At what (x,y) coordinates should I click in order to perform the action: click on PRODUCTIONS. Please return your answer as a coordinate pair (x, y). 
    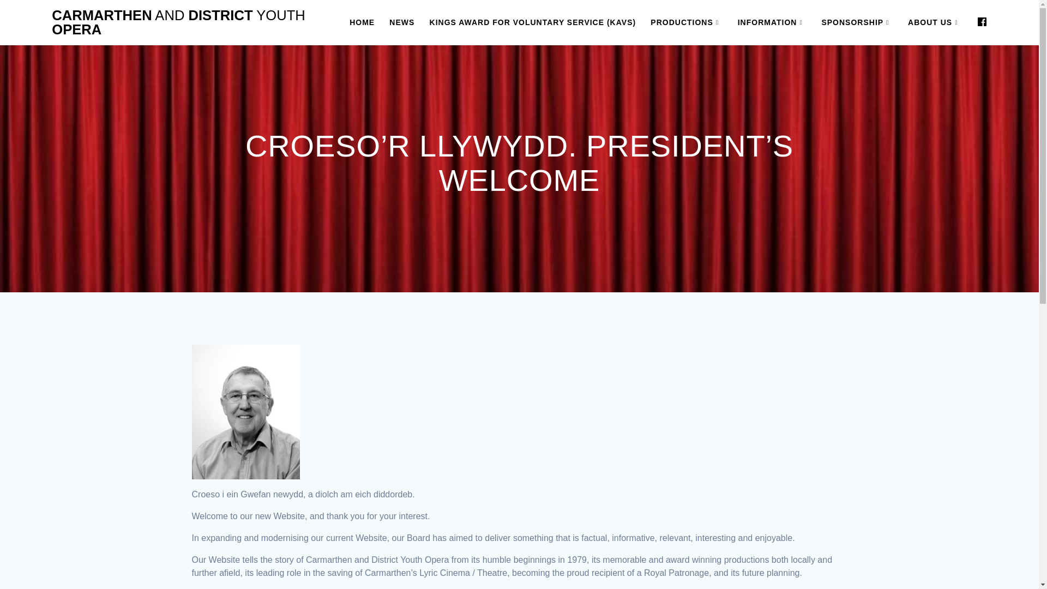
    Looking at the image, I should click on (686, 22).